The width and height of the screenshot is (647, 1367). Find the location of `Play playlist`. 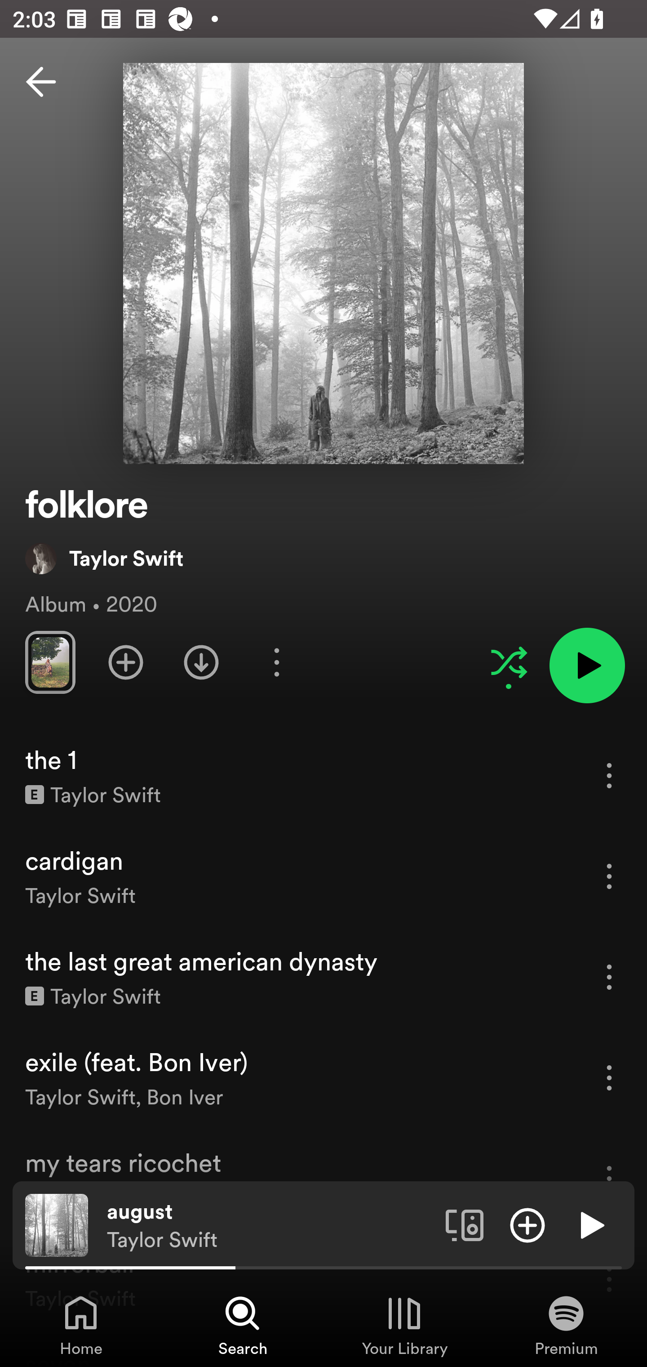

Play playlist is located at coordinates (587, 666).